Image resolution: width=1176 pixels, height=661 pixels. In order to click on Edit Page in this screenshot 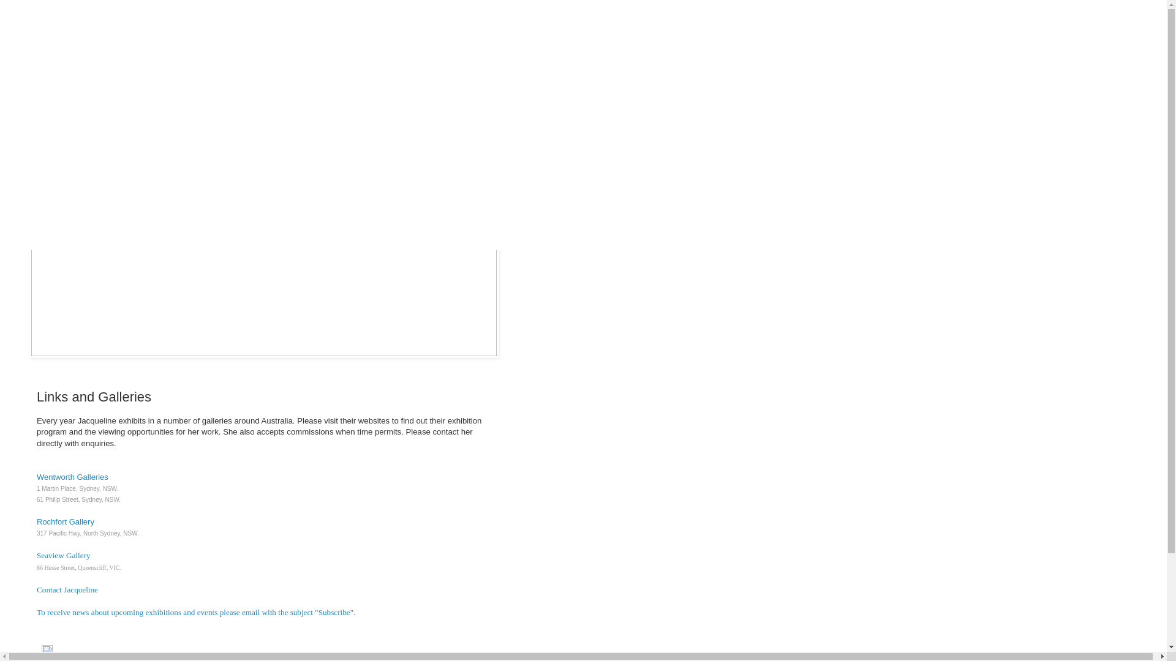, I will do `click(47, 654)`.